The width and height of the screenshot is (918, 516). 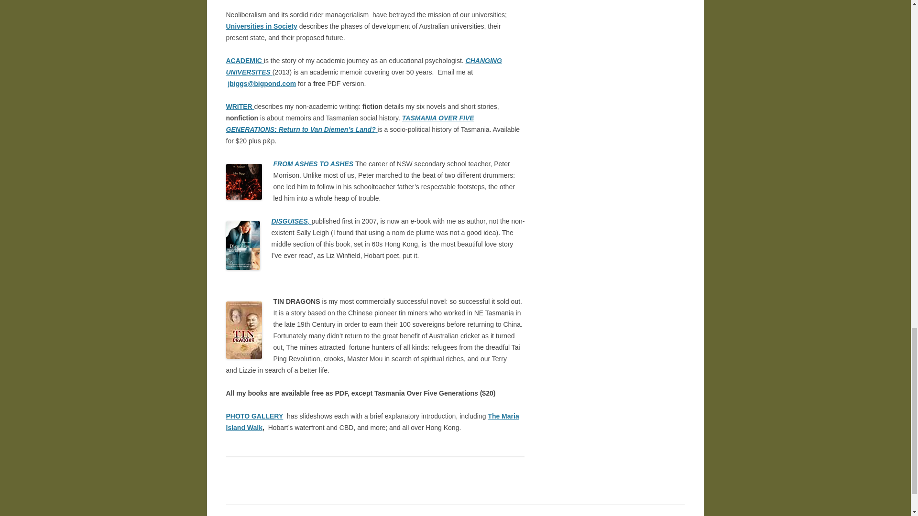 I want to click on From Ashes to Ashes, so click(x=281, y=163).